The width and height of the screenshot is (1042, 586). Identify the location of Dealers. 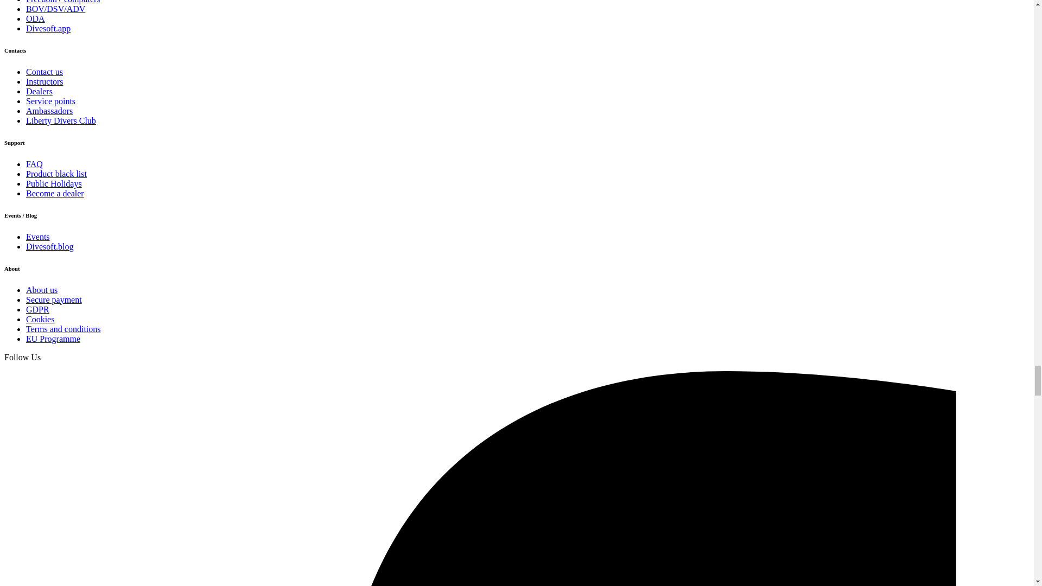
(39, 91).